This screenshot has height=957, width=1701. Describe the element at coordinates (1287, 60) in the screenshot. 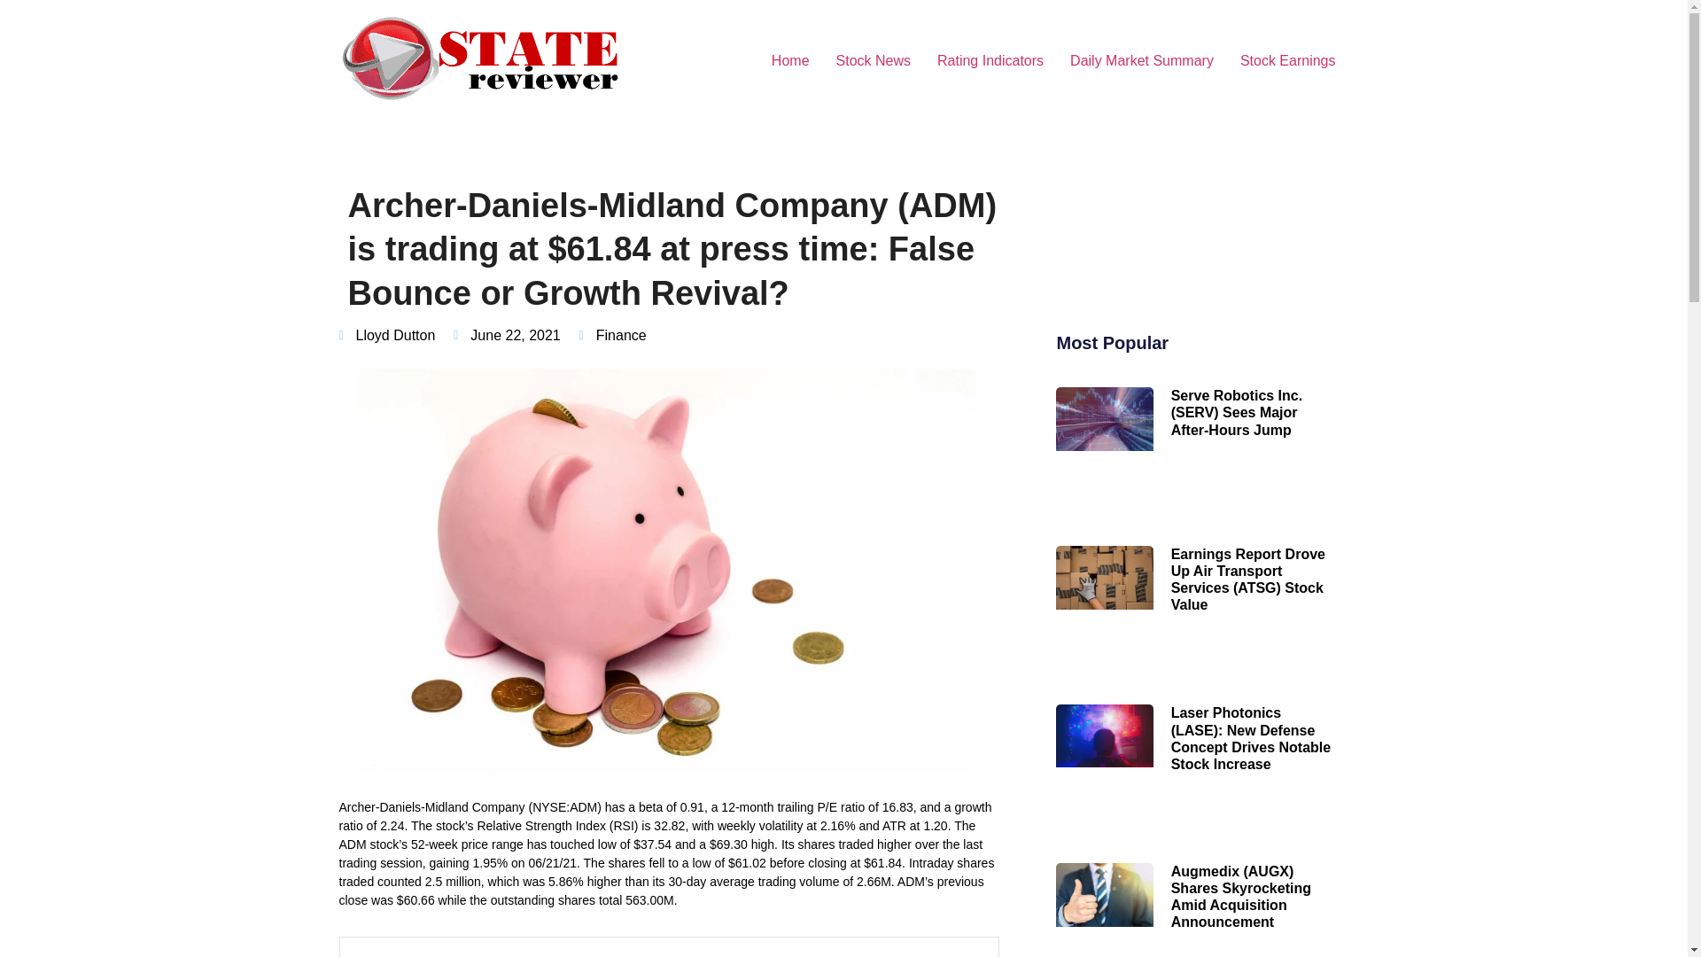

I see `Stock Earnings` at that location.